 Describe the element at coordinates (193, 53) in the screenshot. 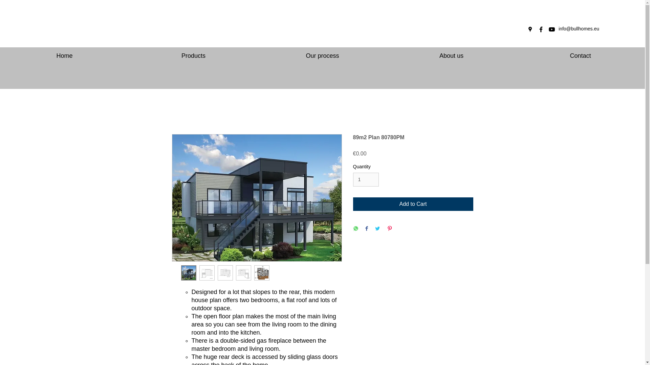

I see `Products` at that location.